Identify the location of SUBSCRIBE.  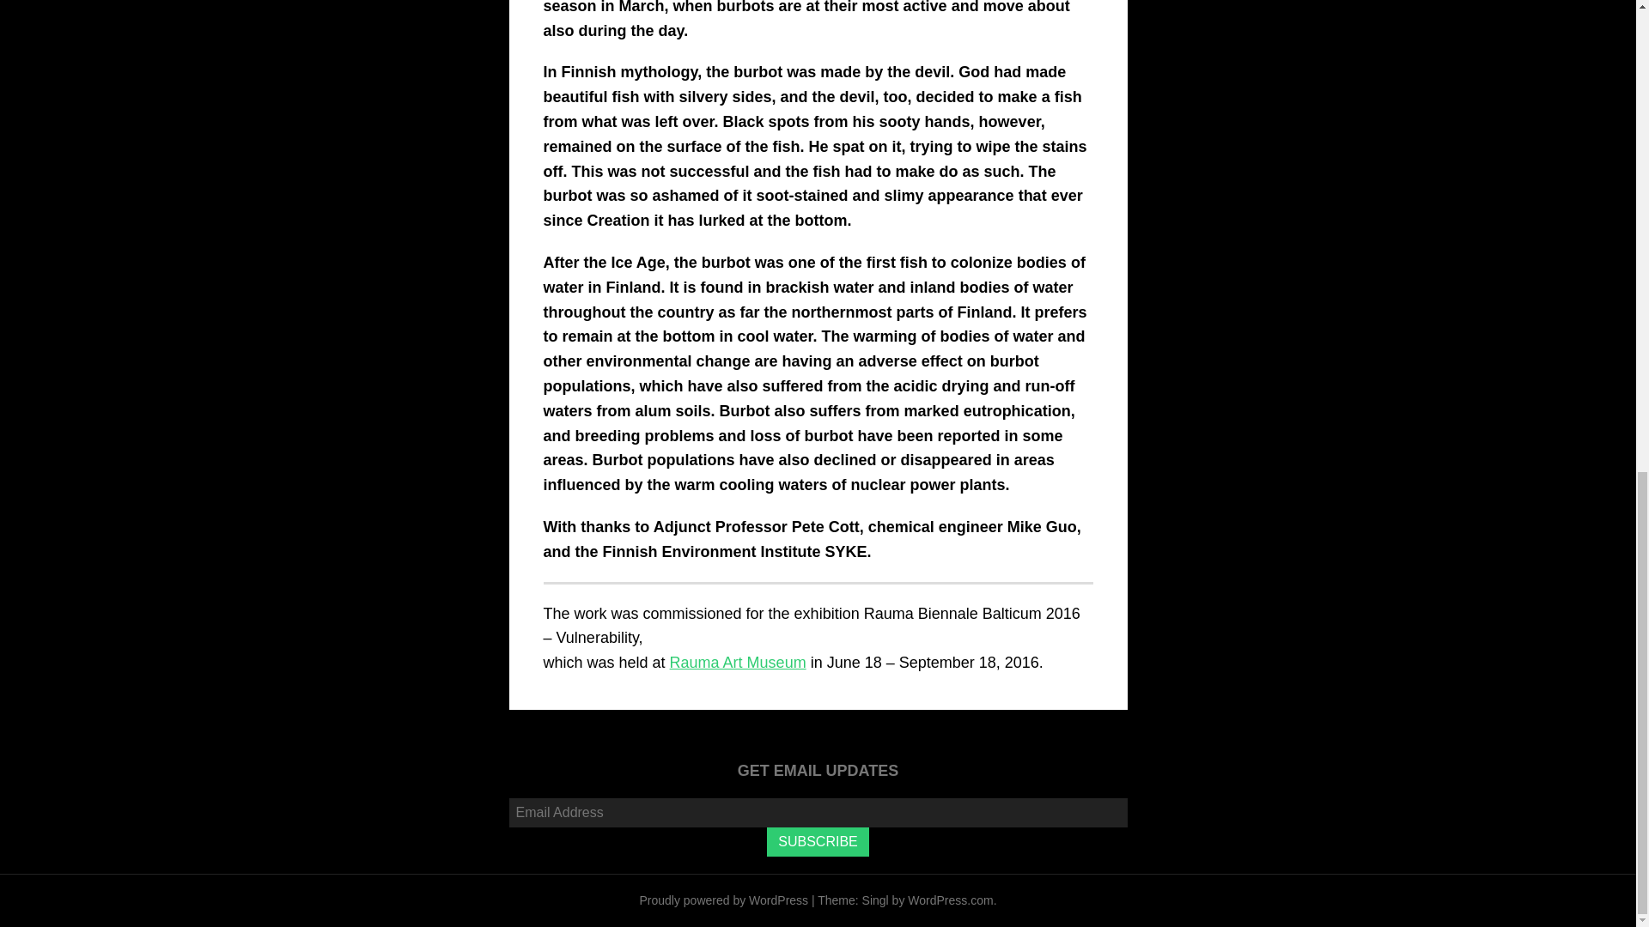
(818, 841).